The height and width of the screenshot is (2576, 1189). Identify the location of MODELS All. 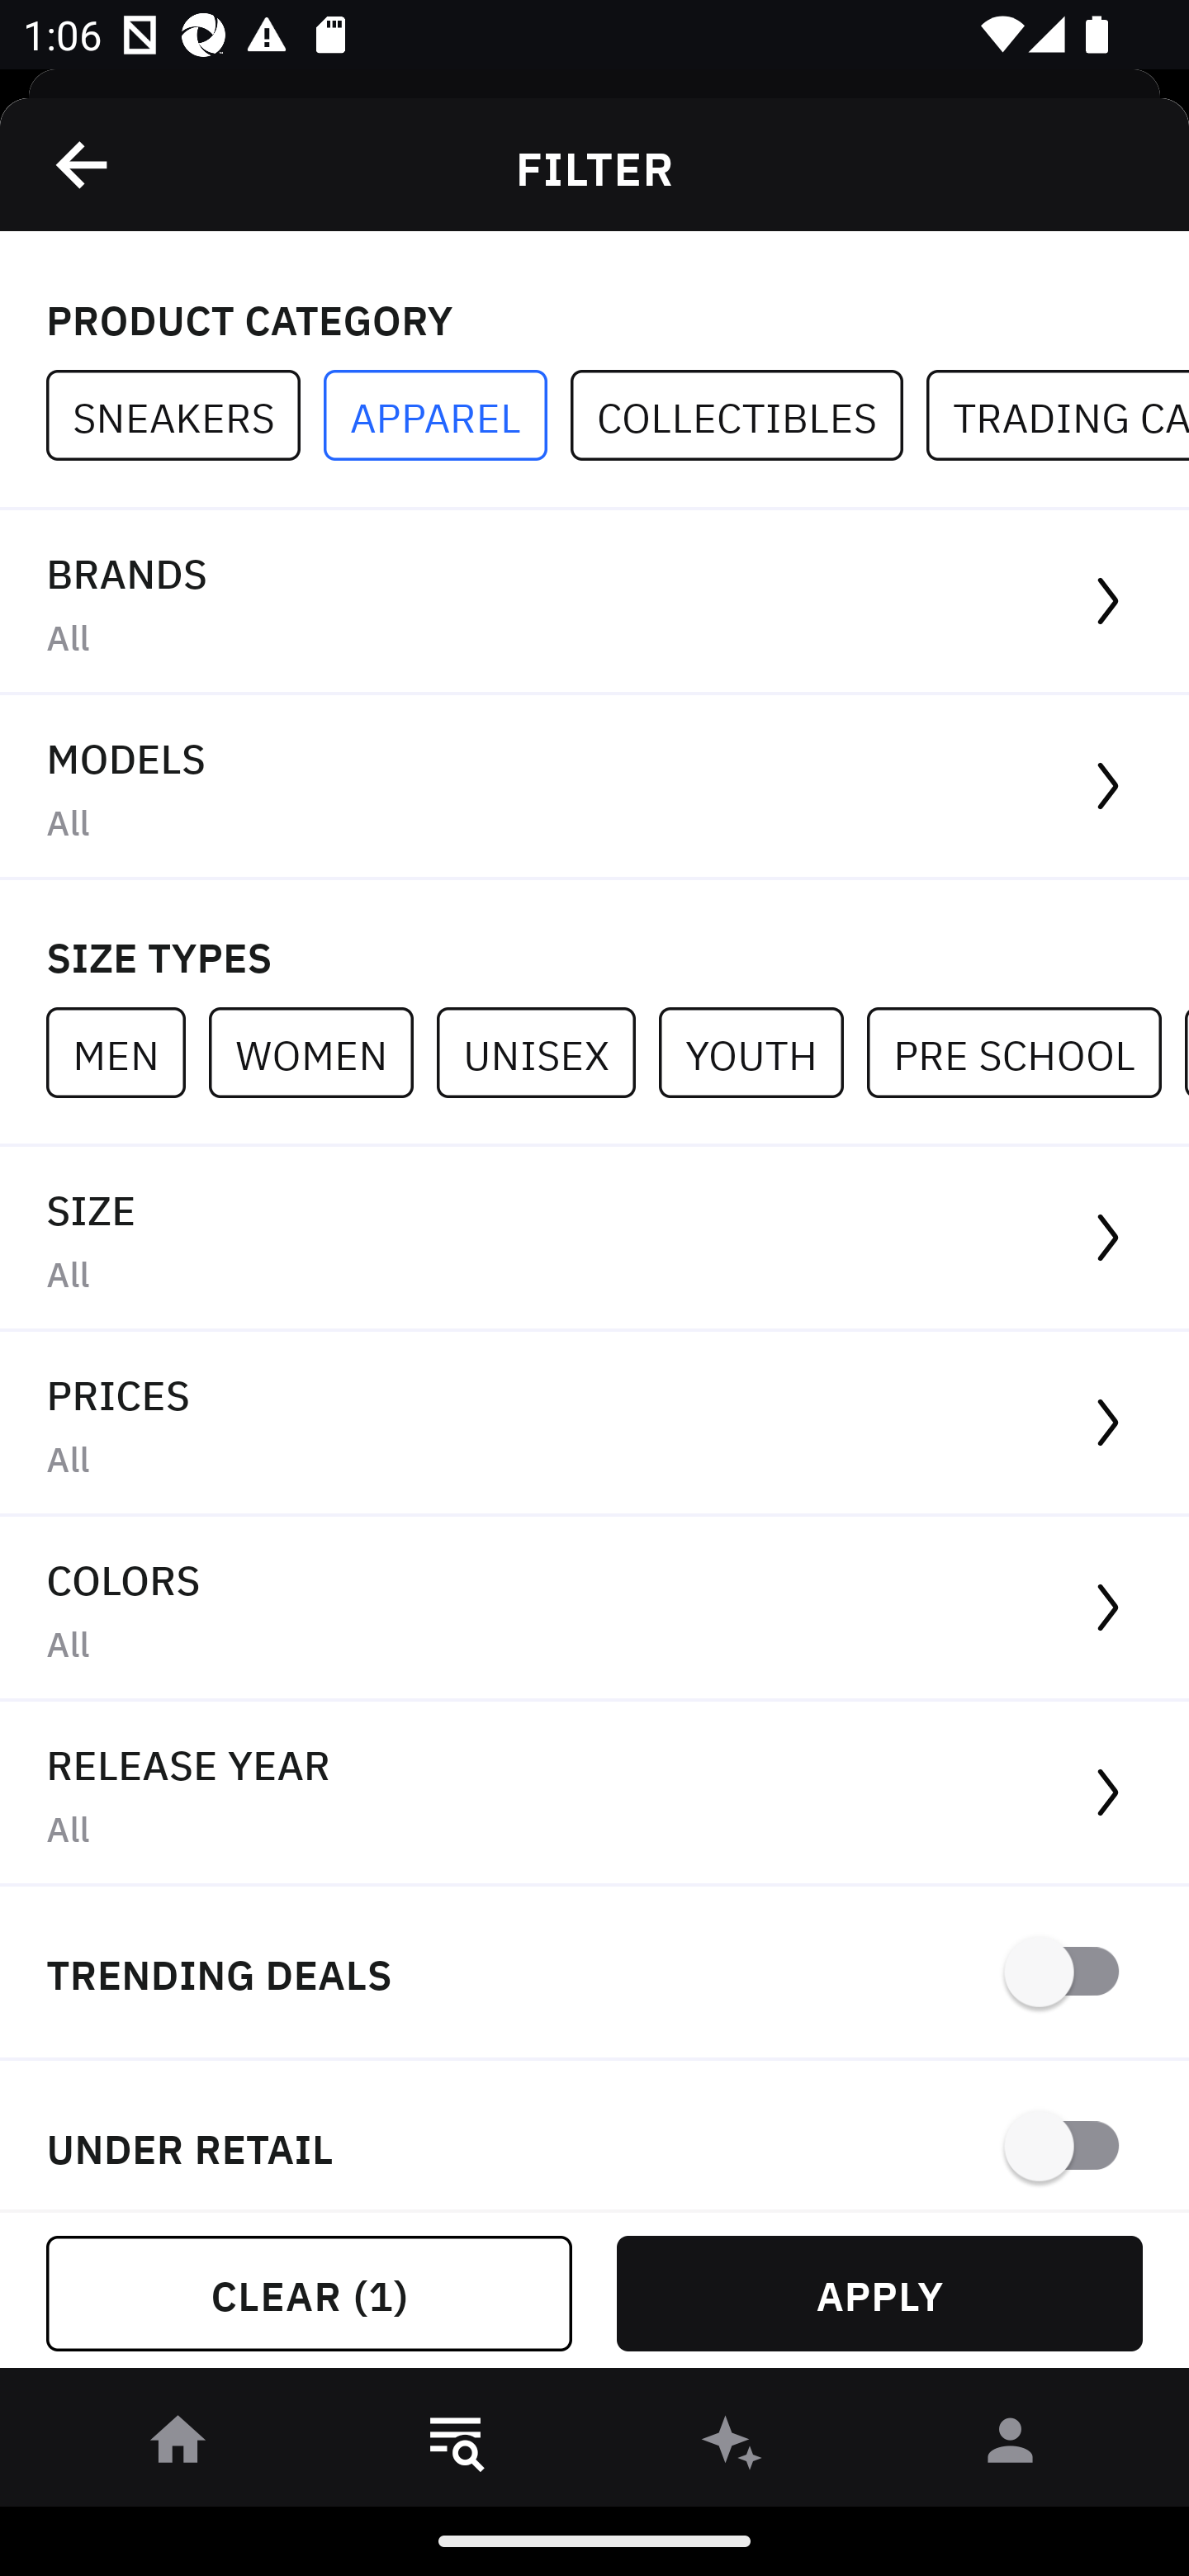
(594, 788).